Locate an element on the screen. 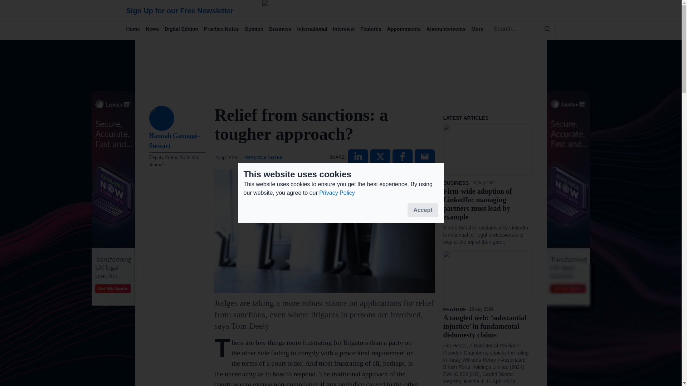 The width and height of the screenshot is (687, 386). International is located at coordinates (315, 29).